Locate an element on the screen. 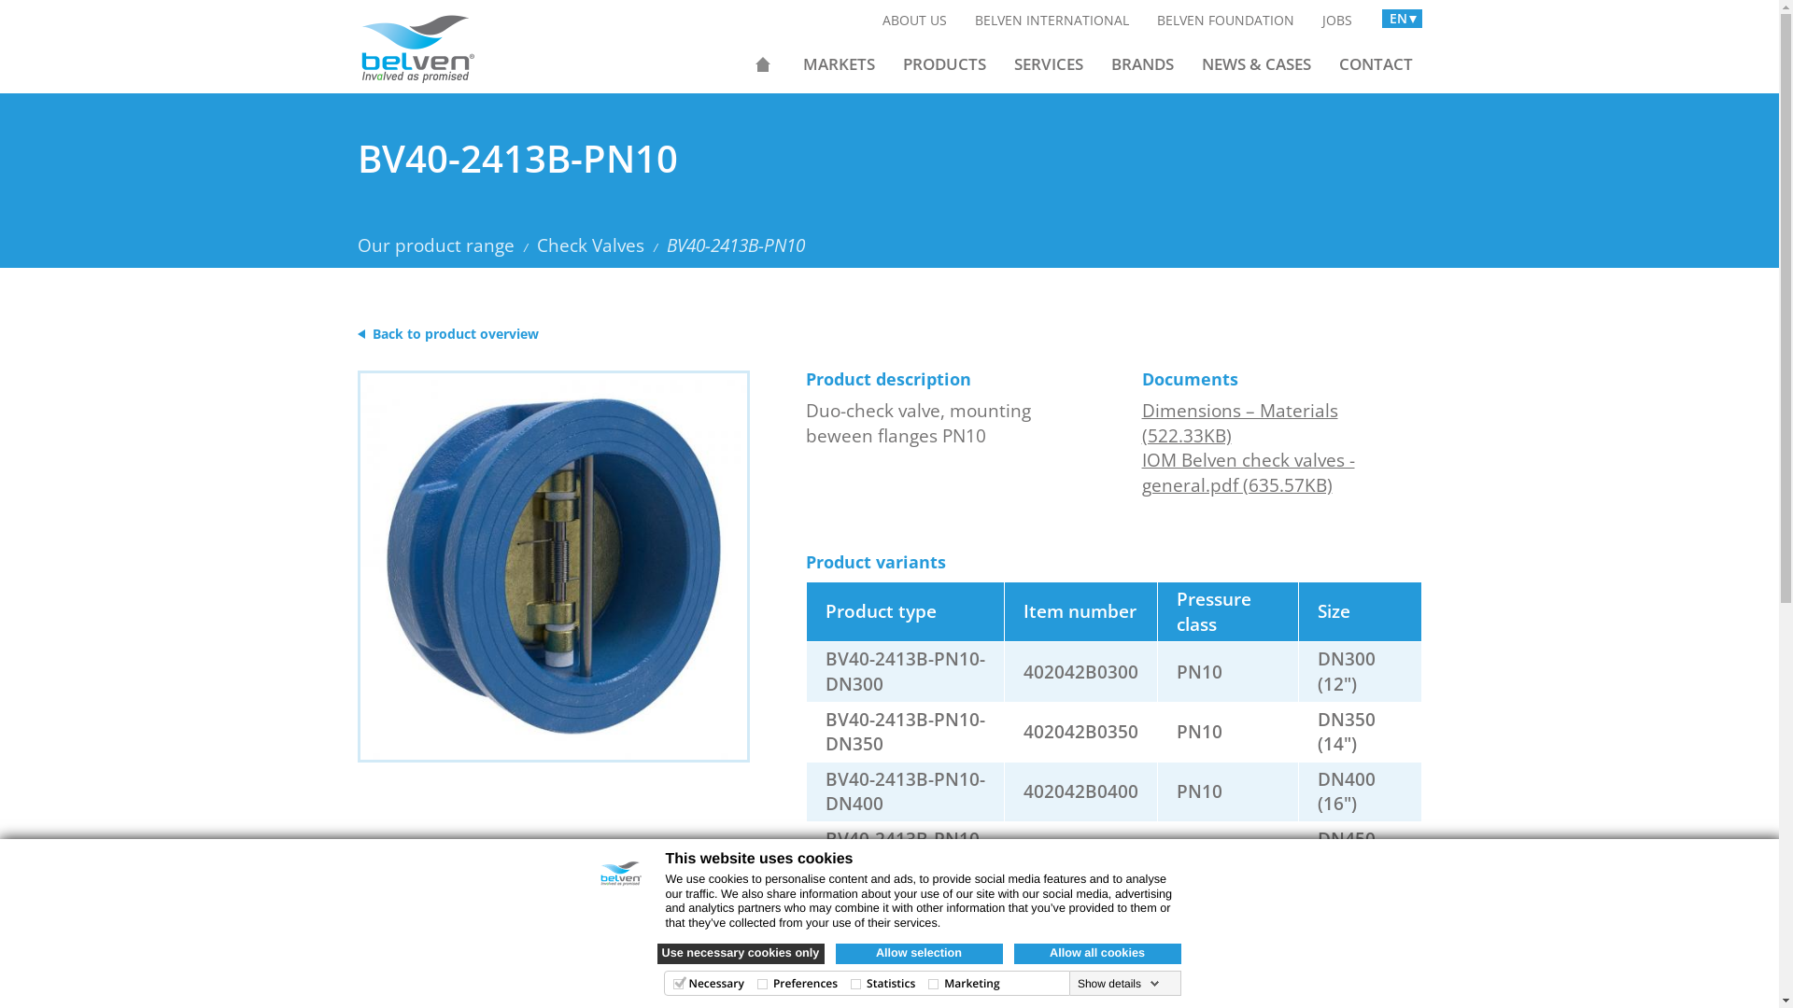 The width and height of the screenshot is (1793, 1008). Show details is located at coordinates (1119, 984).